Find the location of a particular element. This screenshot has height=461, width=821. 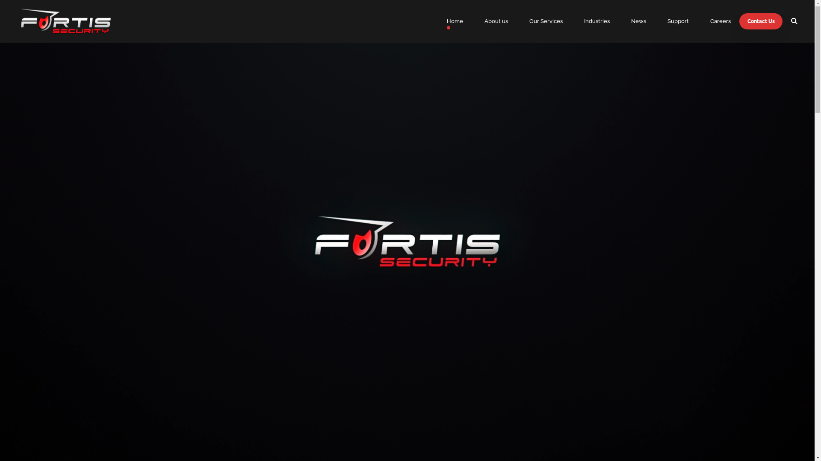

Home is located at coordinates (455, 21).